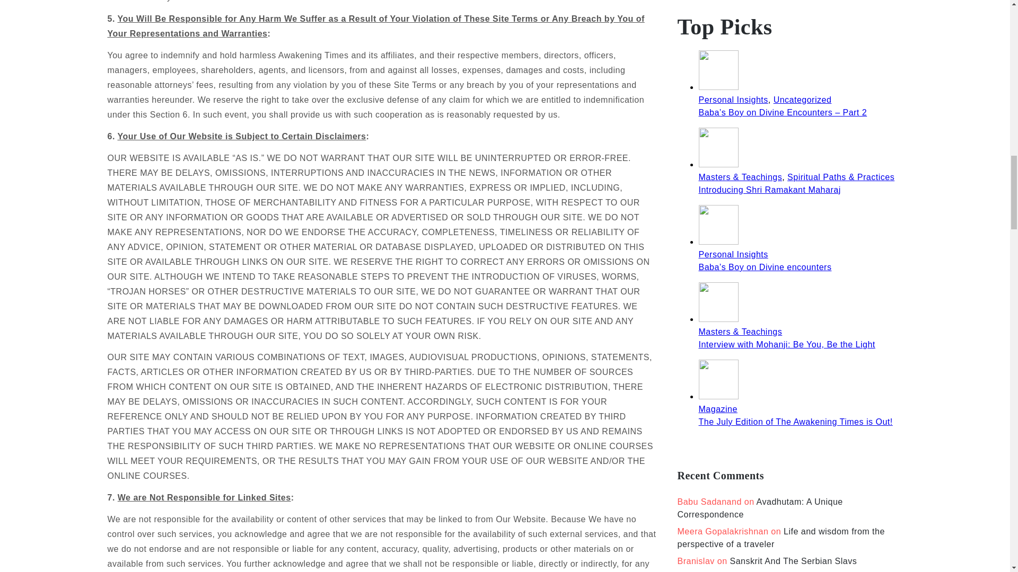  Describe the element at coordinates (781, 537) in the screenshot. I see `Life and wisdom from the perspective of a traveler` at that location.